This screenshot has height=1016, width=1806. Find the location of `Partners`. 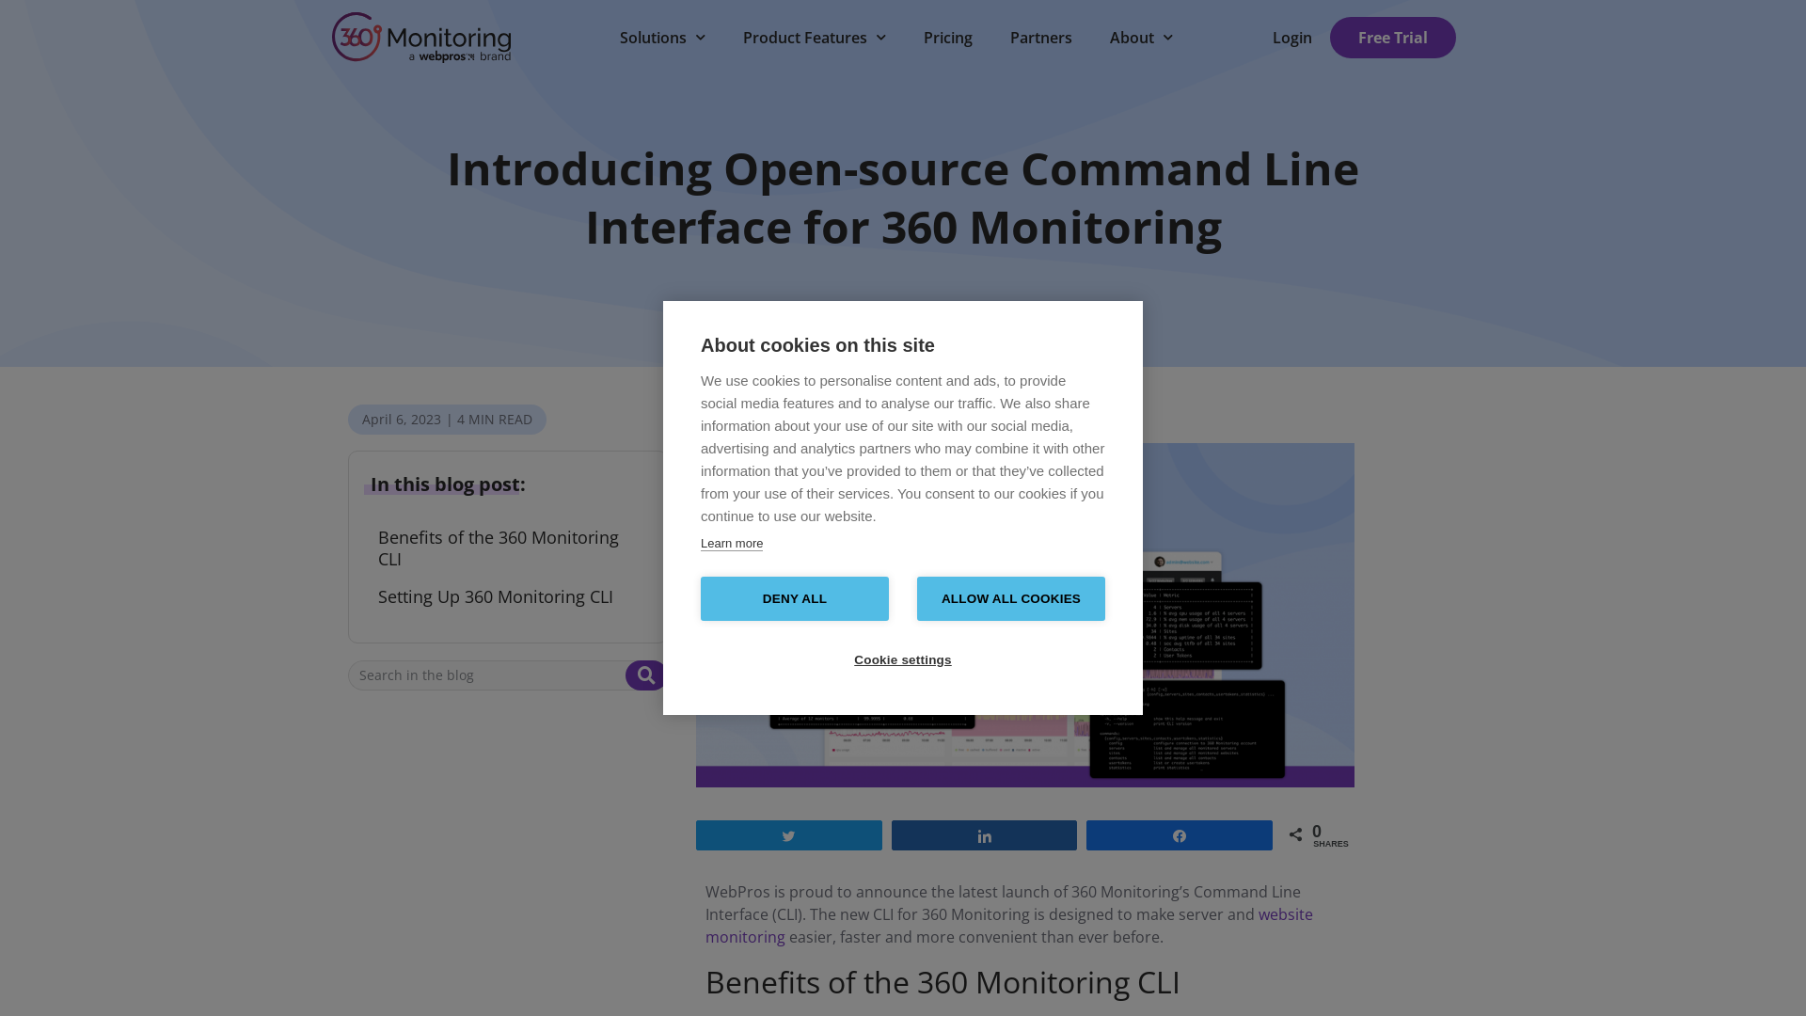

Partners is located at coordinates (1041, 38).